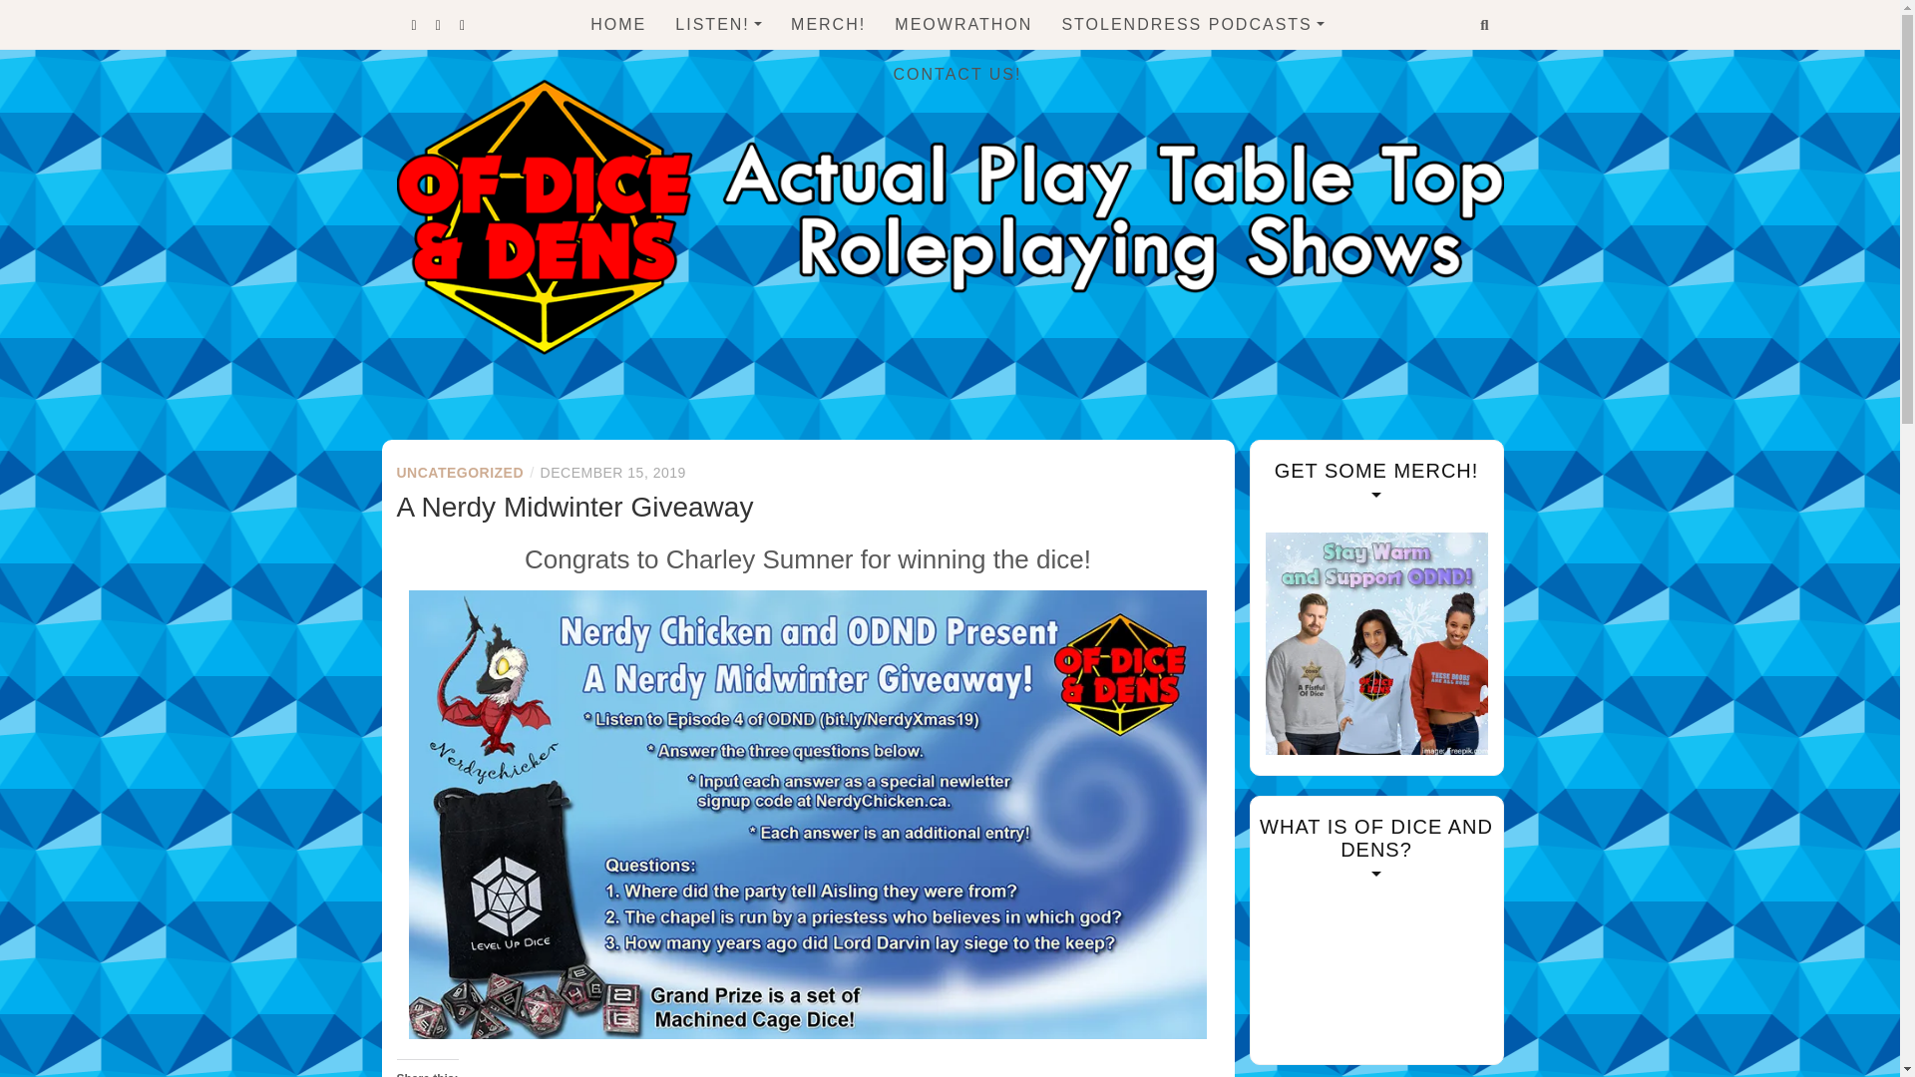 The height and width of the screenshot is (1077, 1915). Describe the element at coordinates (957, 74) in the screenshot. I see `CONTACT US!` at that location.